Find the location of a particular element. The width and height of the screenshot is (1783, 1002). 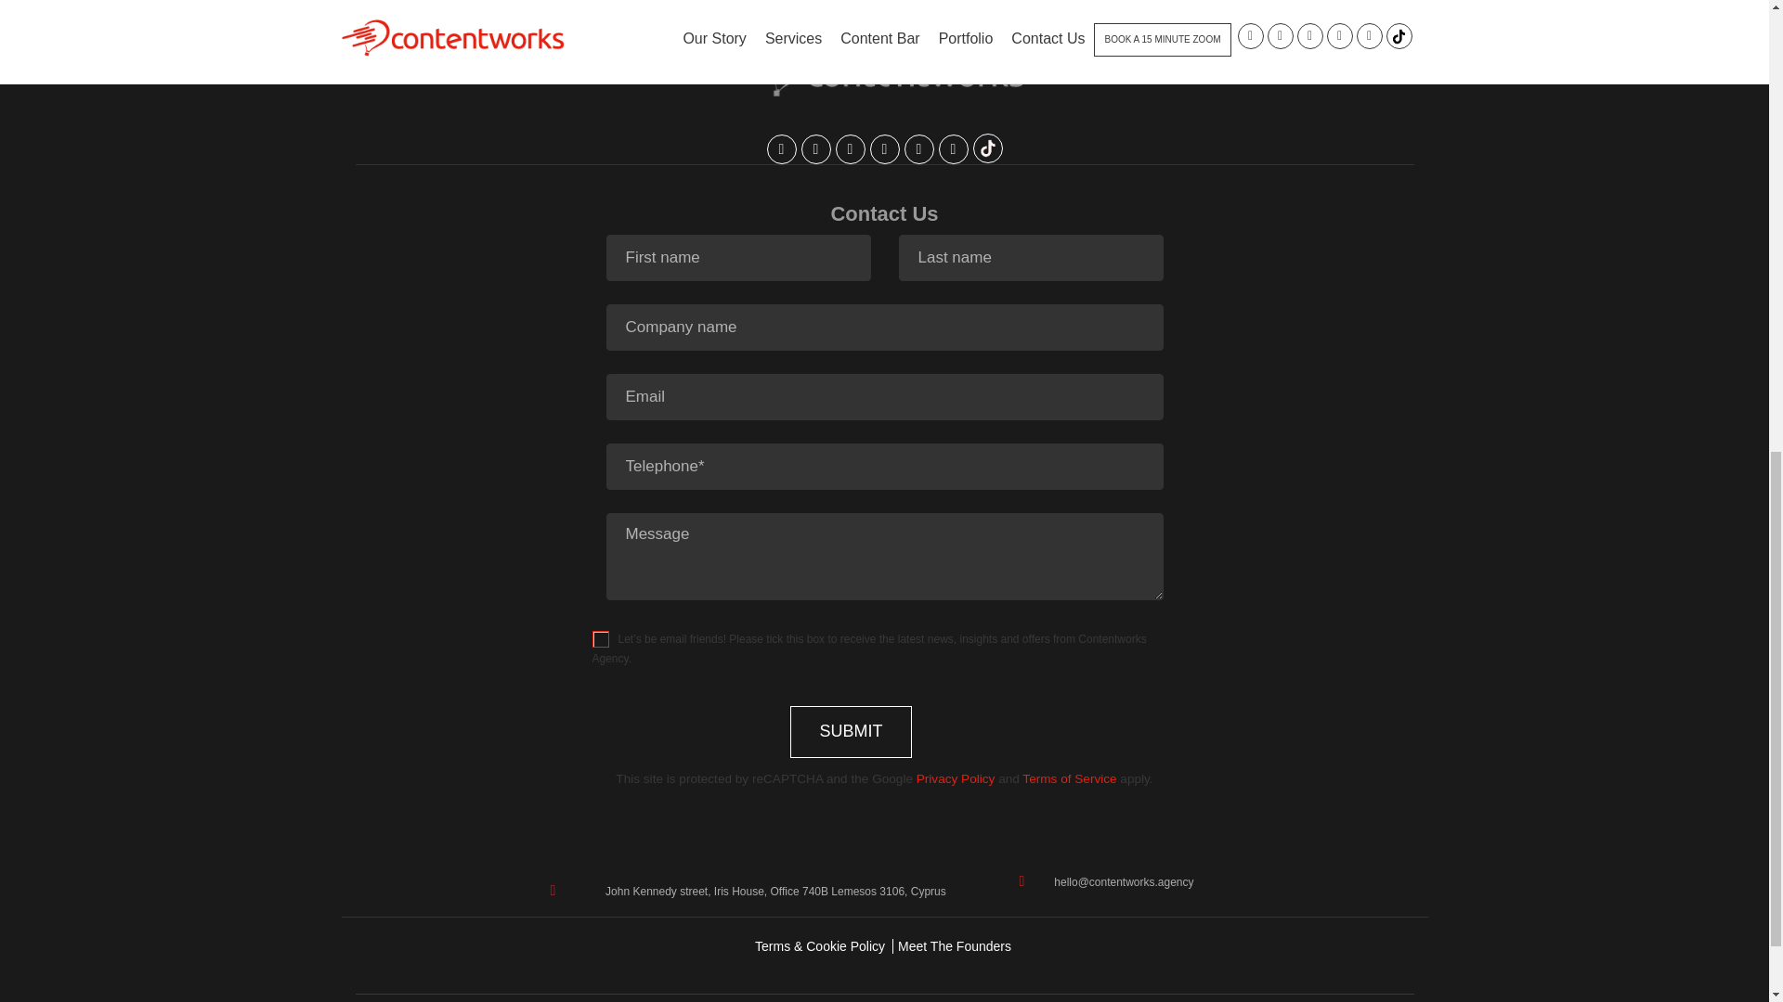

Privacy Policy is located at coordinates (955, 777).